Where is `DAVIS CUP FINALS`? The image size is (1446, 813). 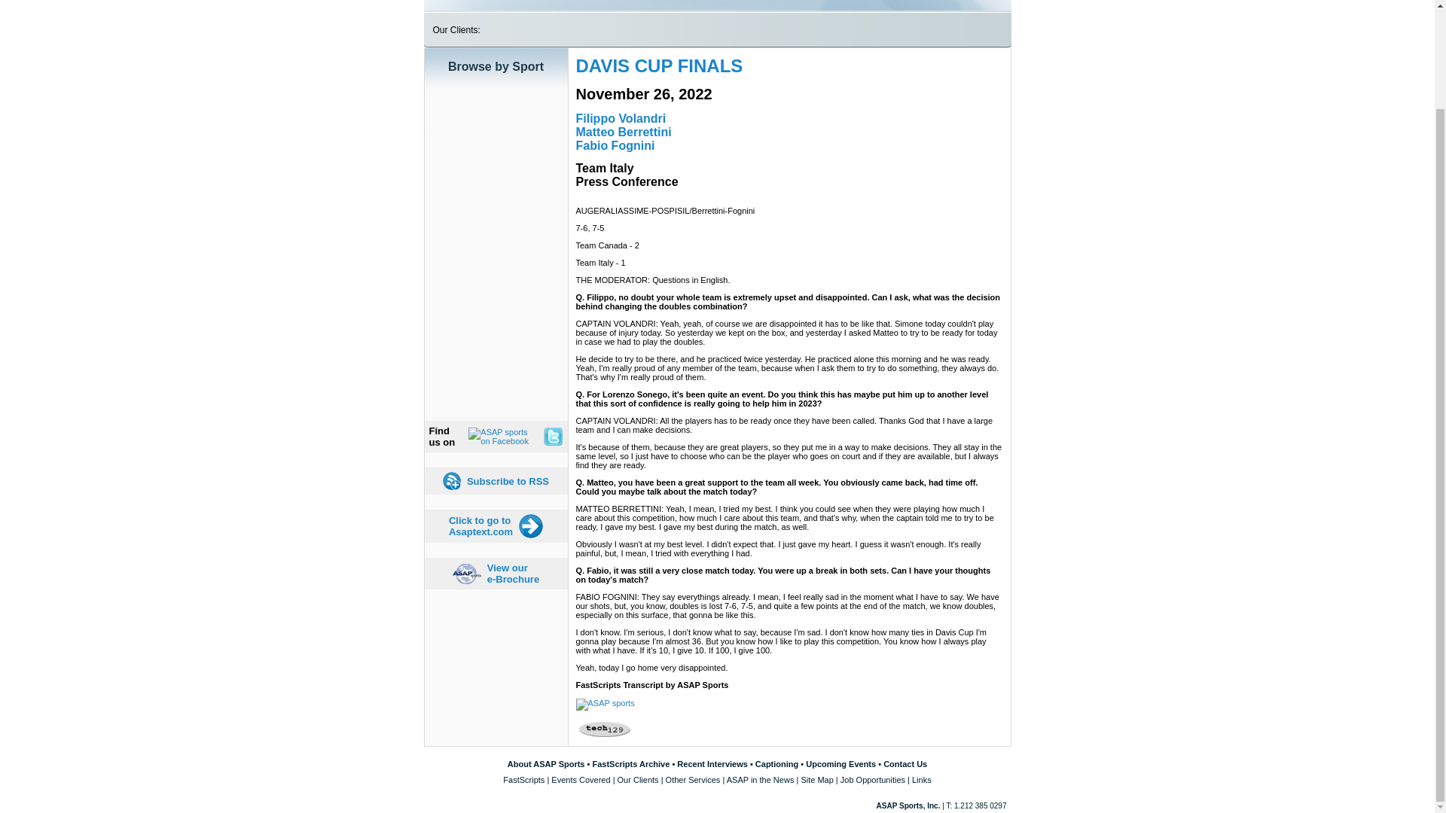
DAVIS CUP FINALS is located at coordinates (659, 66).